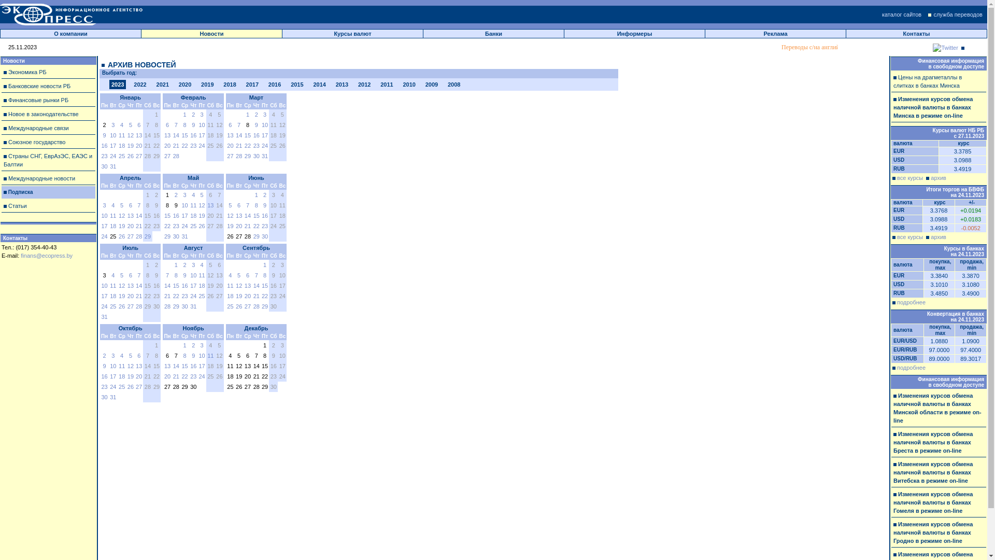 This screenshot has width=995, height=560. I want to click on 19, so click(239, 296).